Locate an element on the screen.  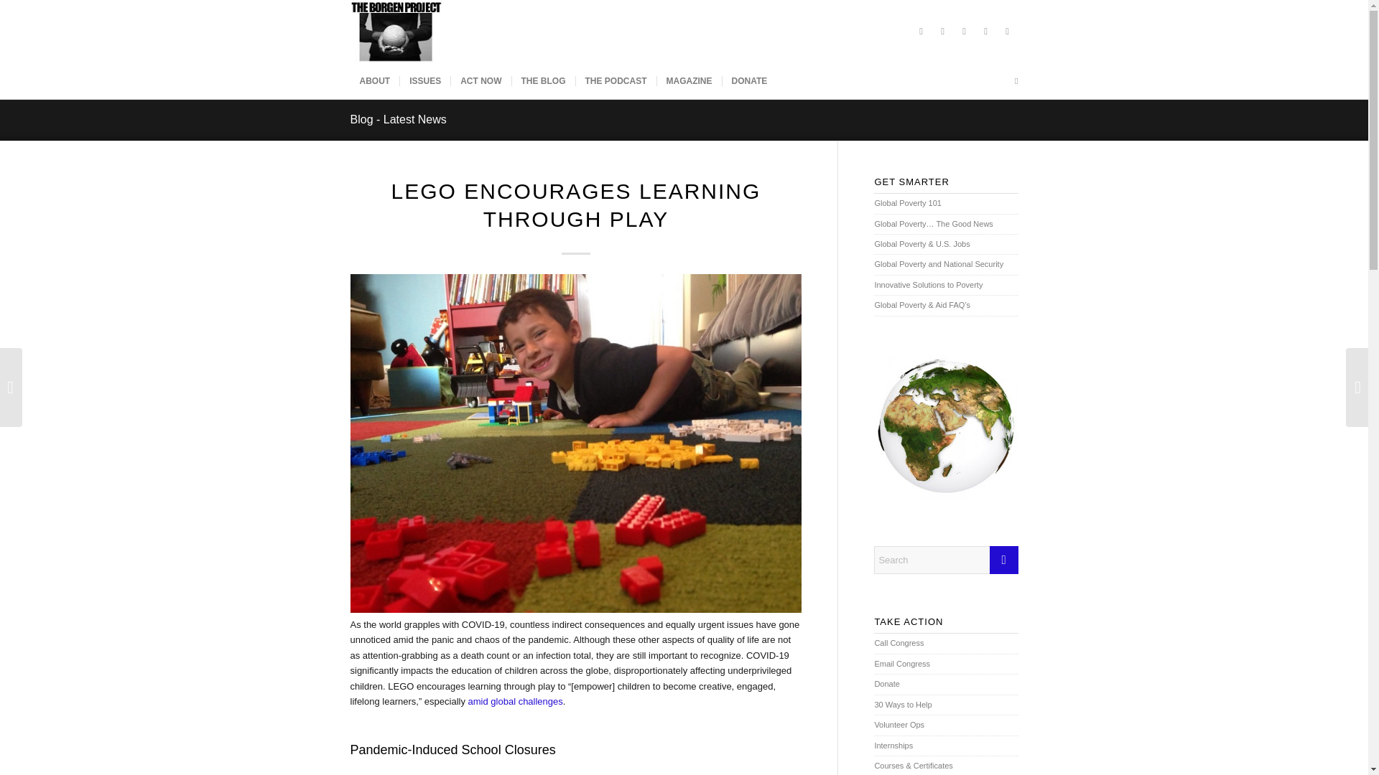
TikTok is located at coordinates (985, 32).